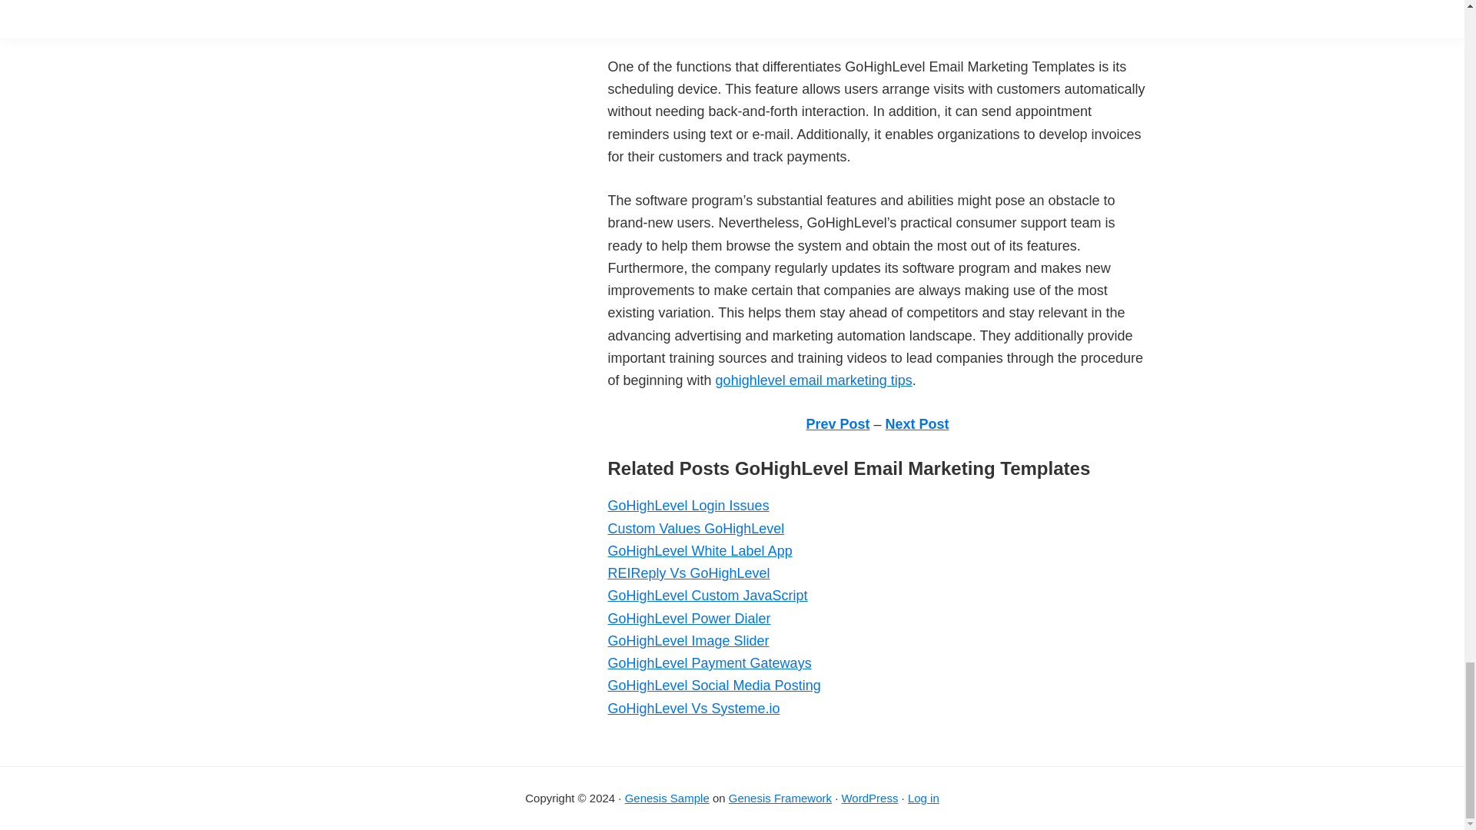 The width and height of the screenshot is (1476, 830). I want to click on gohighlevel email marketing tips, so click(813, 380).